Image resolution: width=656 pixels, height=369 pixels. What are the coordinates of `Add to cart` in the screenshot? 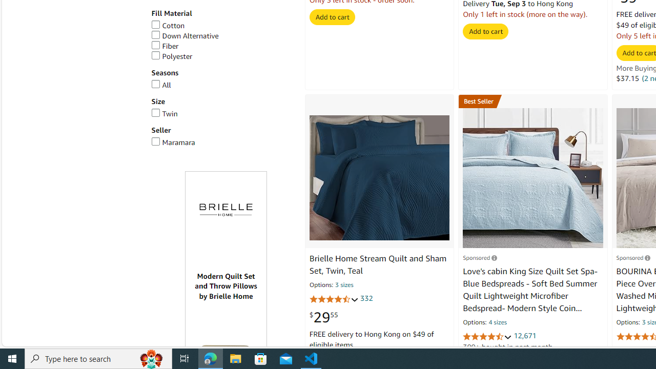 It's located at (486, 31).